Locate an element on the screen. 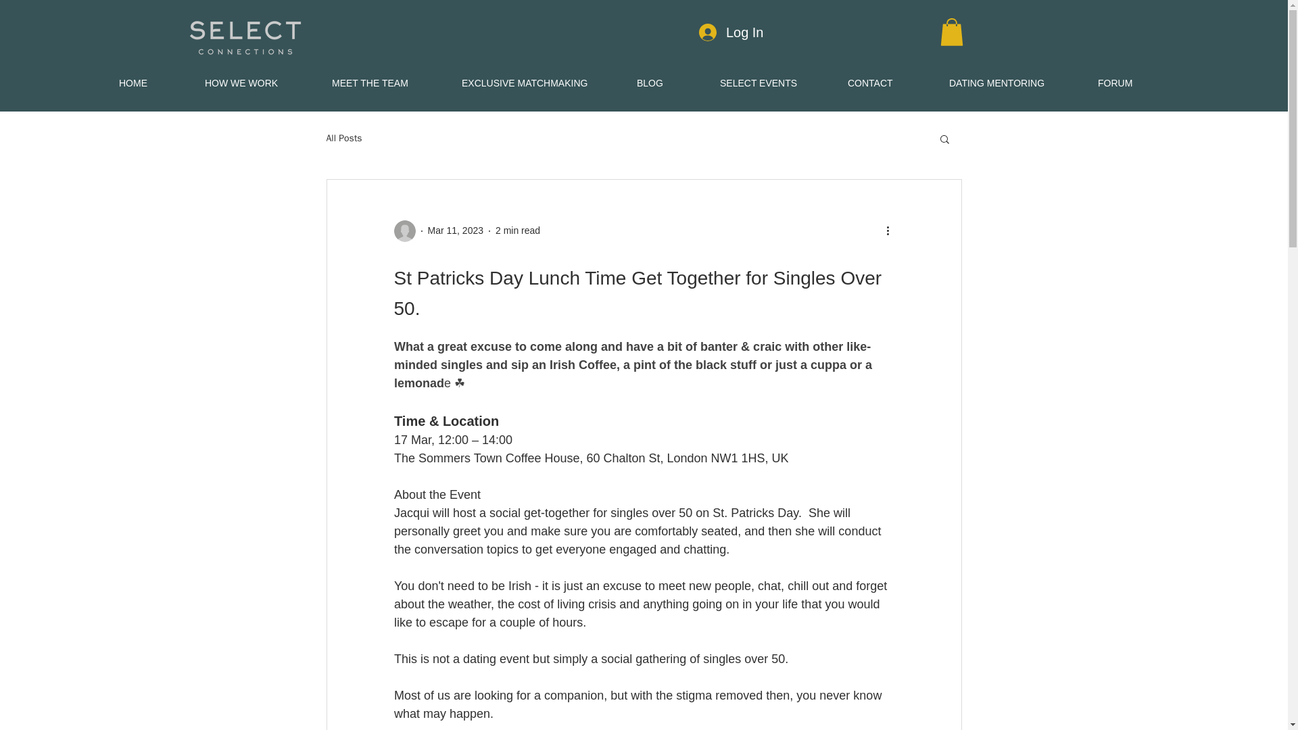 The width and height of the screenshot is (1298, 730). EXCLUSIVE MATCHMAKING is located at coordinates (539, 84).